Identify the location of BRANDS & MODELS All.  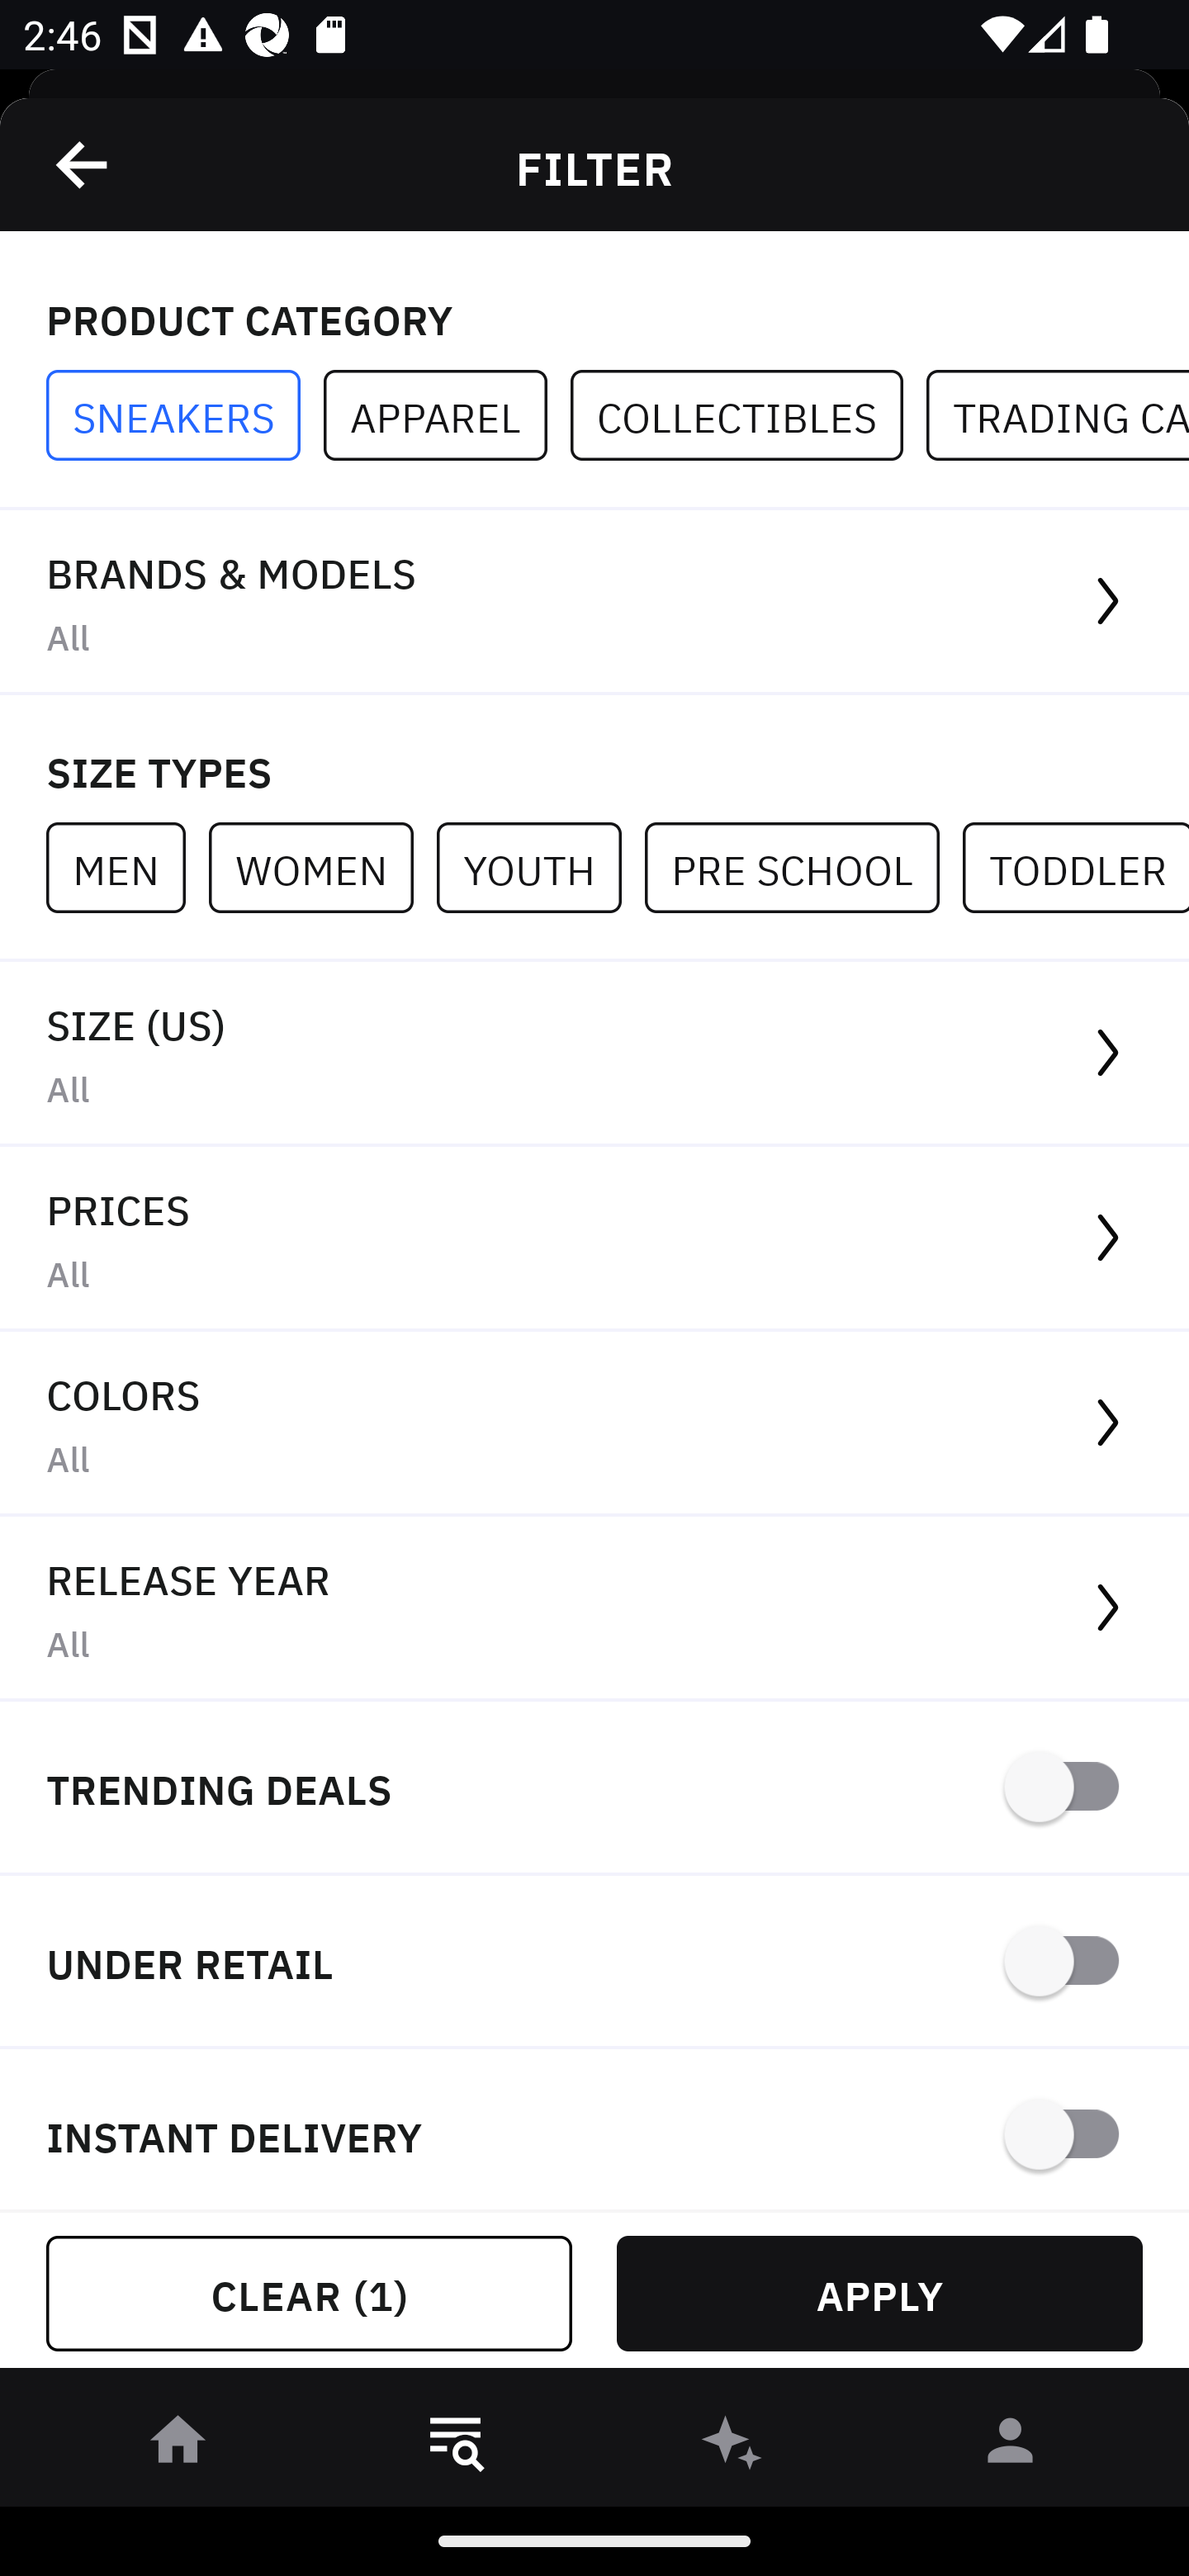
(594, 603).